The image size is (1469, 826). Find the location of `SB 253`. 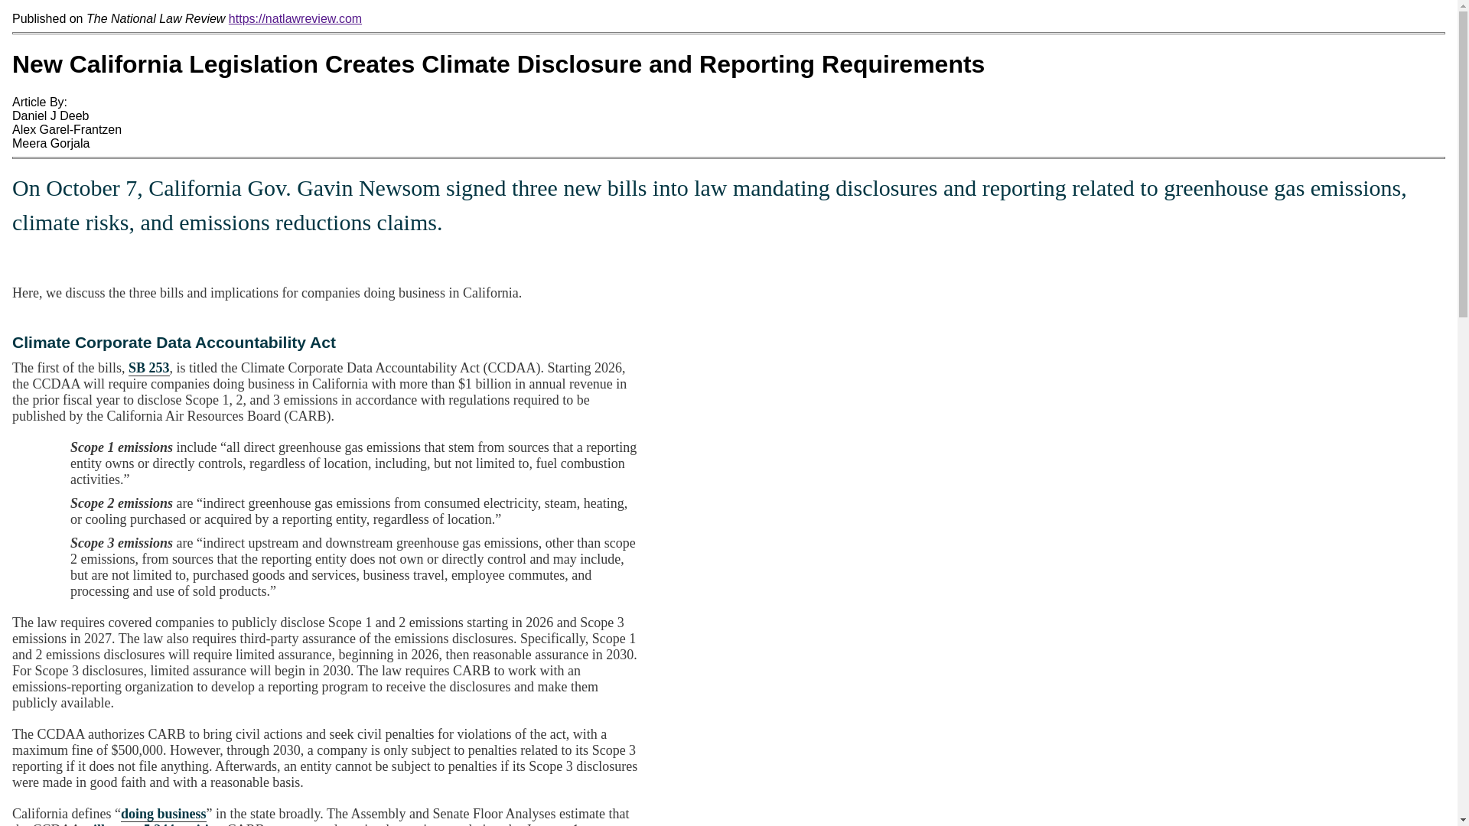

SB 253 is located at coordinates (149, 368).